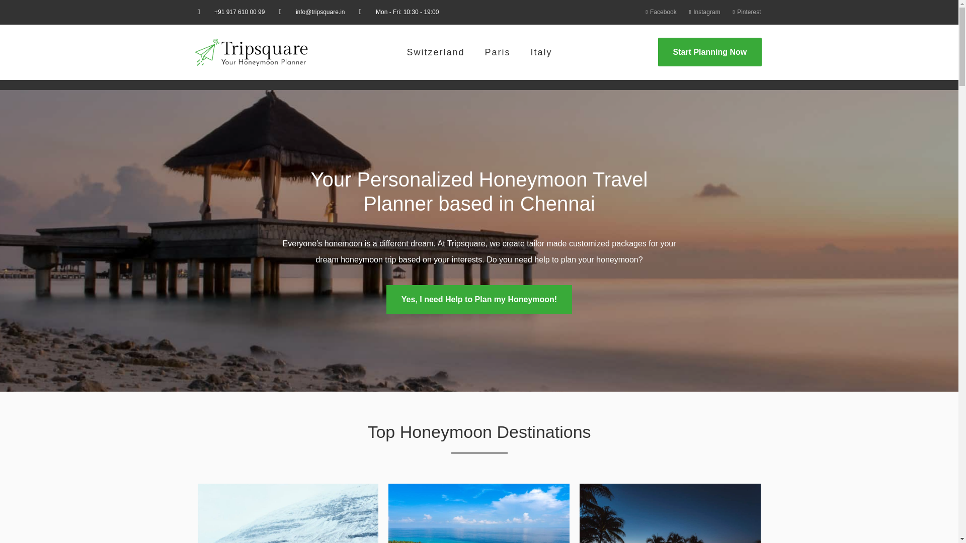 The width and height of the screenshot is (966, 543). Describe the element at coordinates (659, 12) in the screenshot. I see `Facebook` at that location.